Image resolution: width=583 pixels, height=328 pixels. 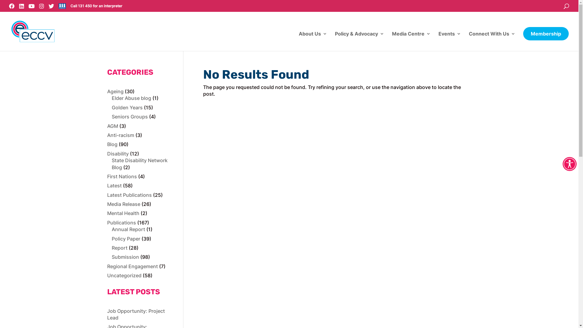 I want to click on Connect With Us, so click(x=492, y=41).